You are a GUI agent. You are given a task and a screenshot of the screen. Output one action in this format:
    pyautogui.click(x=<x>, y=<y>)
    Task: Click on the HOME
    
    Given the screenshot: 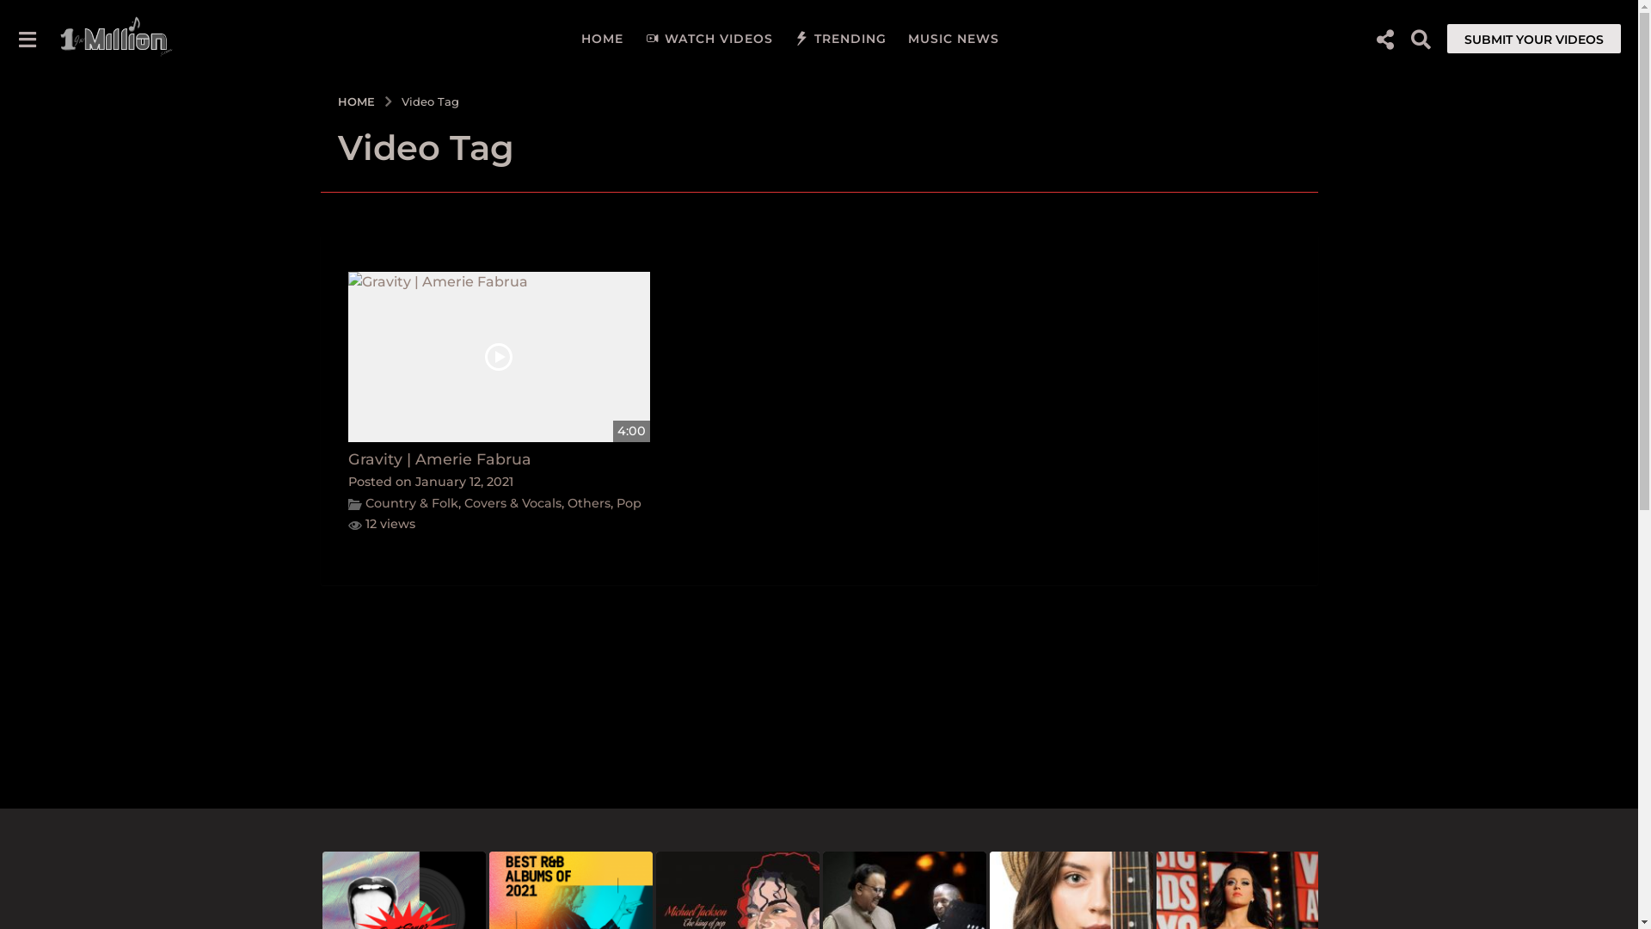 What is the action you would take?
    pyautogui.click(x=602, y=39)
    